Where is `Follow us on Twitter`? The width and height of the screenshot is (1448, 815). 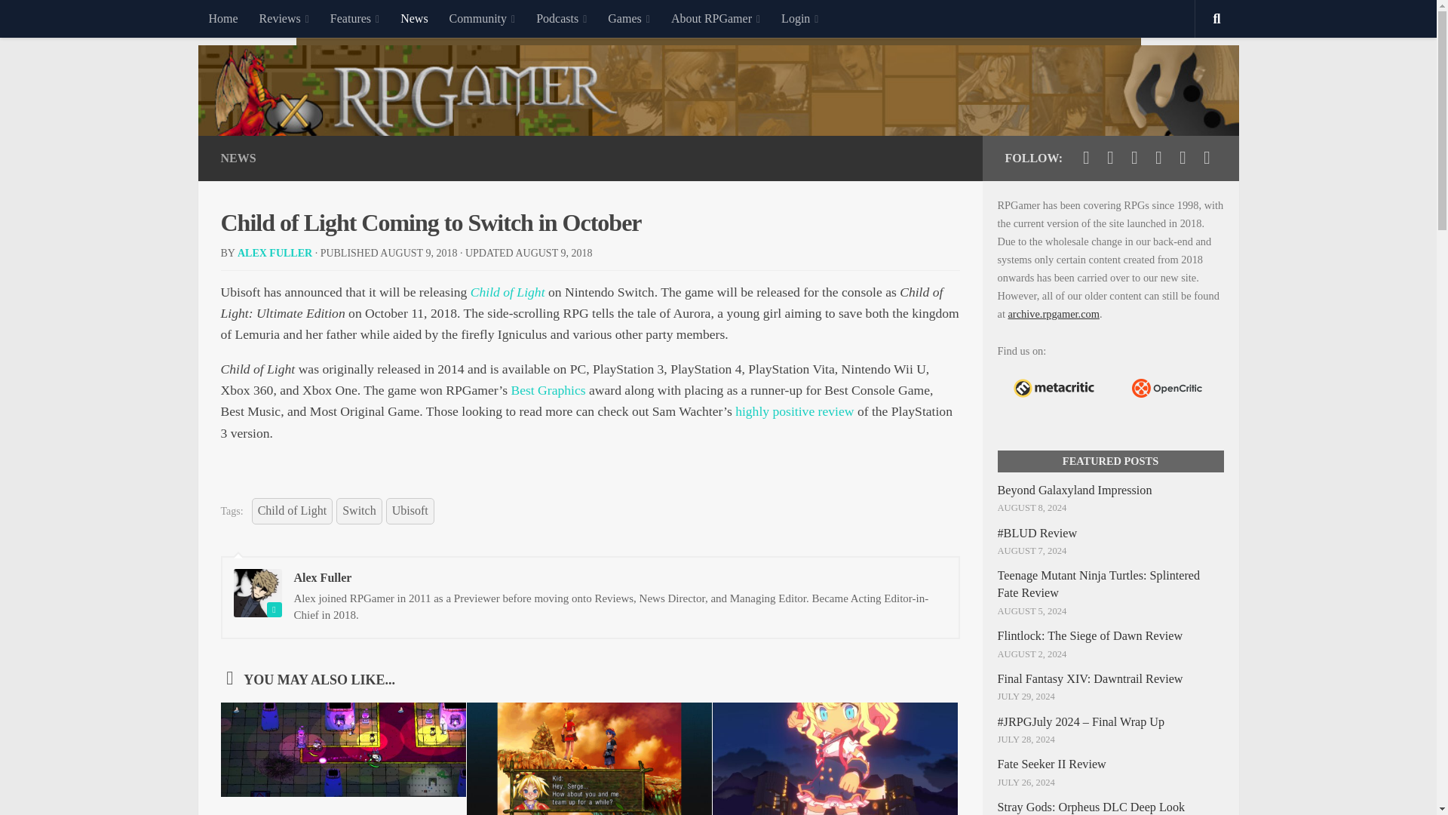 Follow us on Twitter is located at coordinates (1086, 157).